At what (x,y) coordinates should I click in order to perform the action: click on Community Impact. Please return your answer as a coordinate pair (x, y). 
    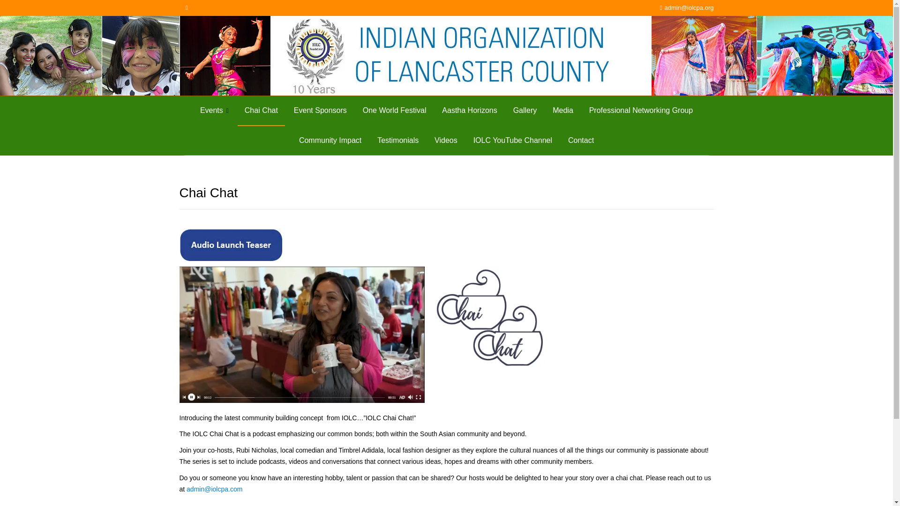
    Looking at the image, I should click on (330, 140).